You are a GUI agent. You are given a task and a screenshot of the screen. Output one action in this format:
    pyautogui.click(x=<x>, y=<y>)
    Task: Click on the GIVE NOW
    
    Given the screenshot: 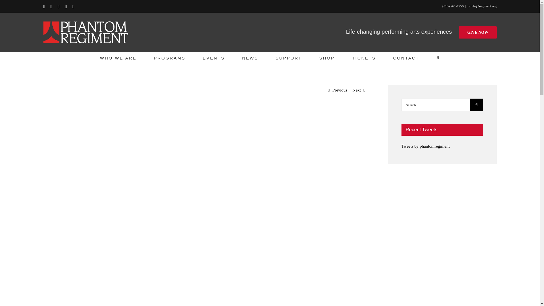 What is the action you would take?
    pyautogui.click(x=478, y=32)
    